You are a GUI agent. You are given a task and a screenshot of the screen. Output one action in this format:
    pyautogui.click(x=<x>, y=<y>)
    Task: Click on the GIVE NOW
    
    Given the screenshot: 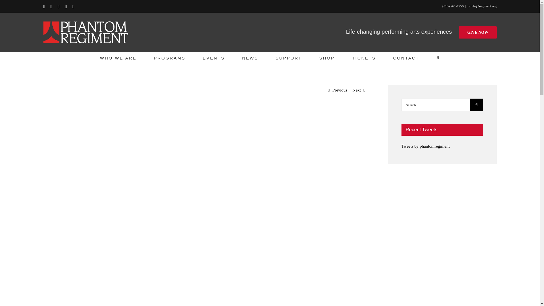 What is the action you would take?
    pyautogui.click(x=478, y=32)
    